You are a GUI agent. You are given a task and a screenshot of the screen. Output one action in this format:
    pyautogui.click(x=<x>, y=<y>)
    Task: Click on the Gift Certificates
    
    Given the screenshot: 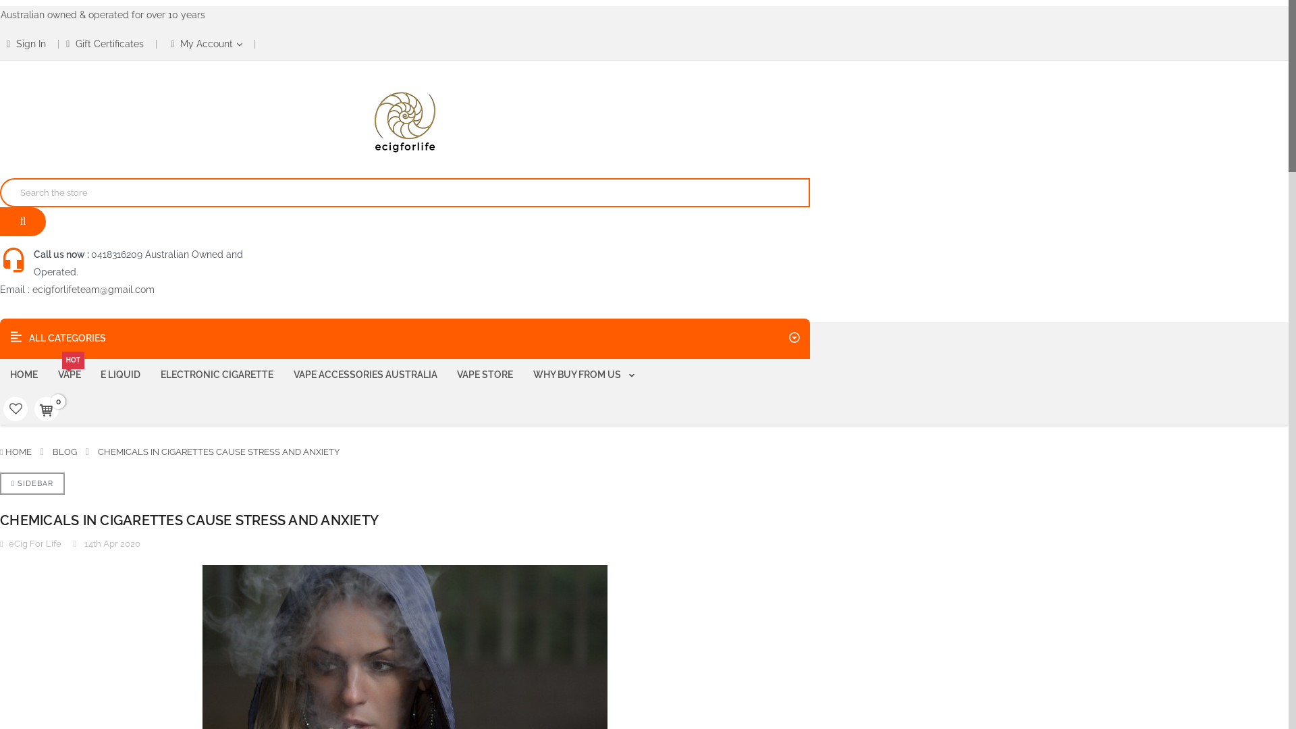 What is the action you would take?
    pyautogui.click(x=105, y=45)
    